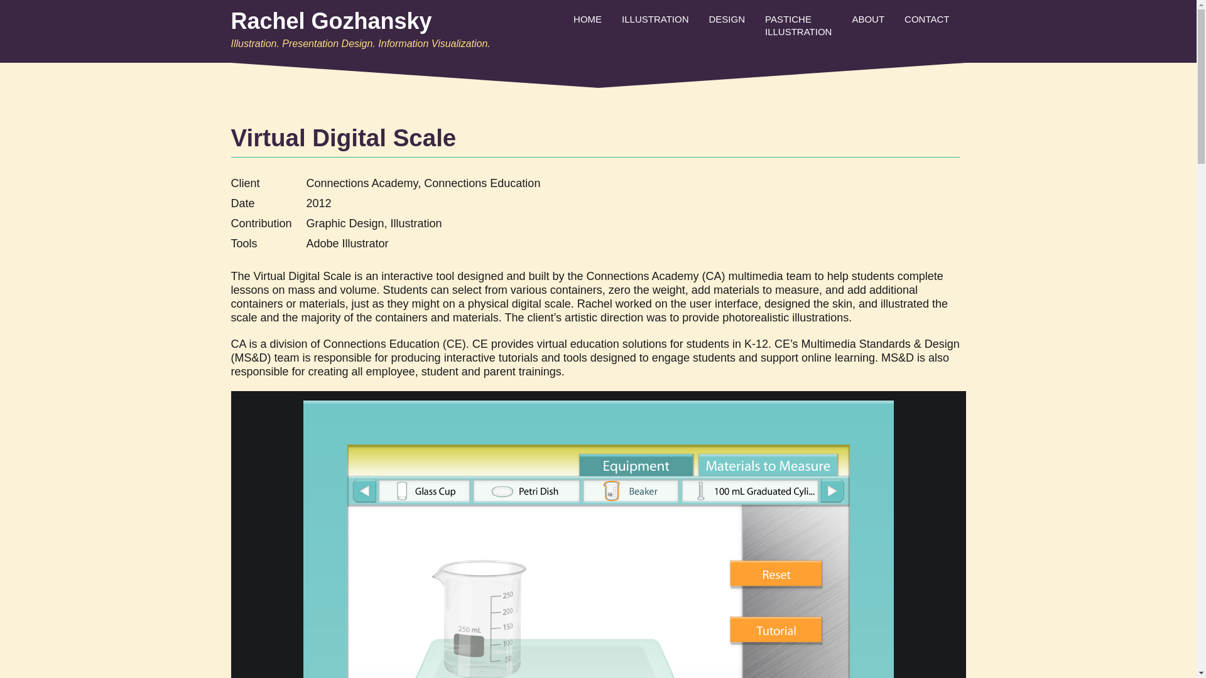 Image resolution: width=1206 pixels, height=678 pixels. What do you see at coordinates (655, 19) in the screenshot?
I see `ILLUSTRATION` at bounding box center [655, 19].